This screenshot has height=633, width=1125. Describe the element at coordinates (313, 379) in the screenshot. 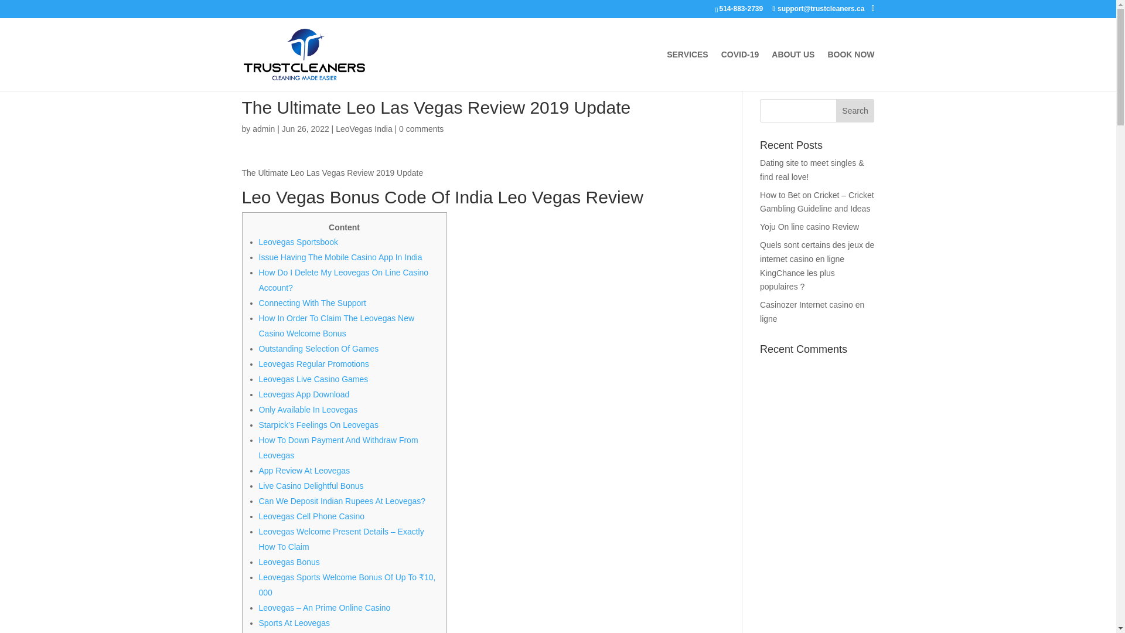

I see `Leovegas Live Casino Games` at that location.